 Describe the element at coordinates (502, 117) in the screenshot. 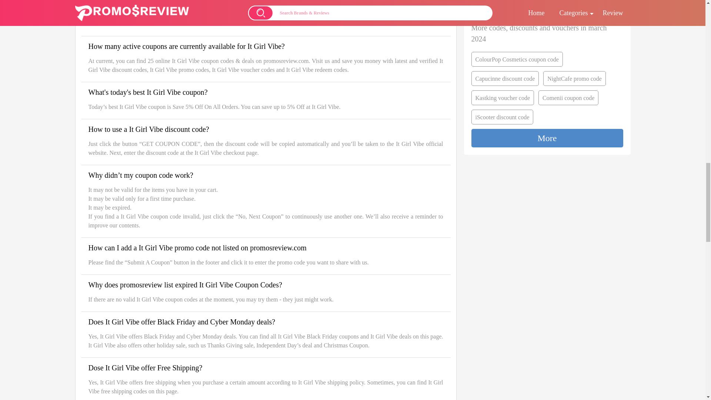

I see `iScooter discount code` at that location.